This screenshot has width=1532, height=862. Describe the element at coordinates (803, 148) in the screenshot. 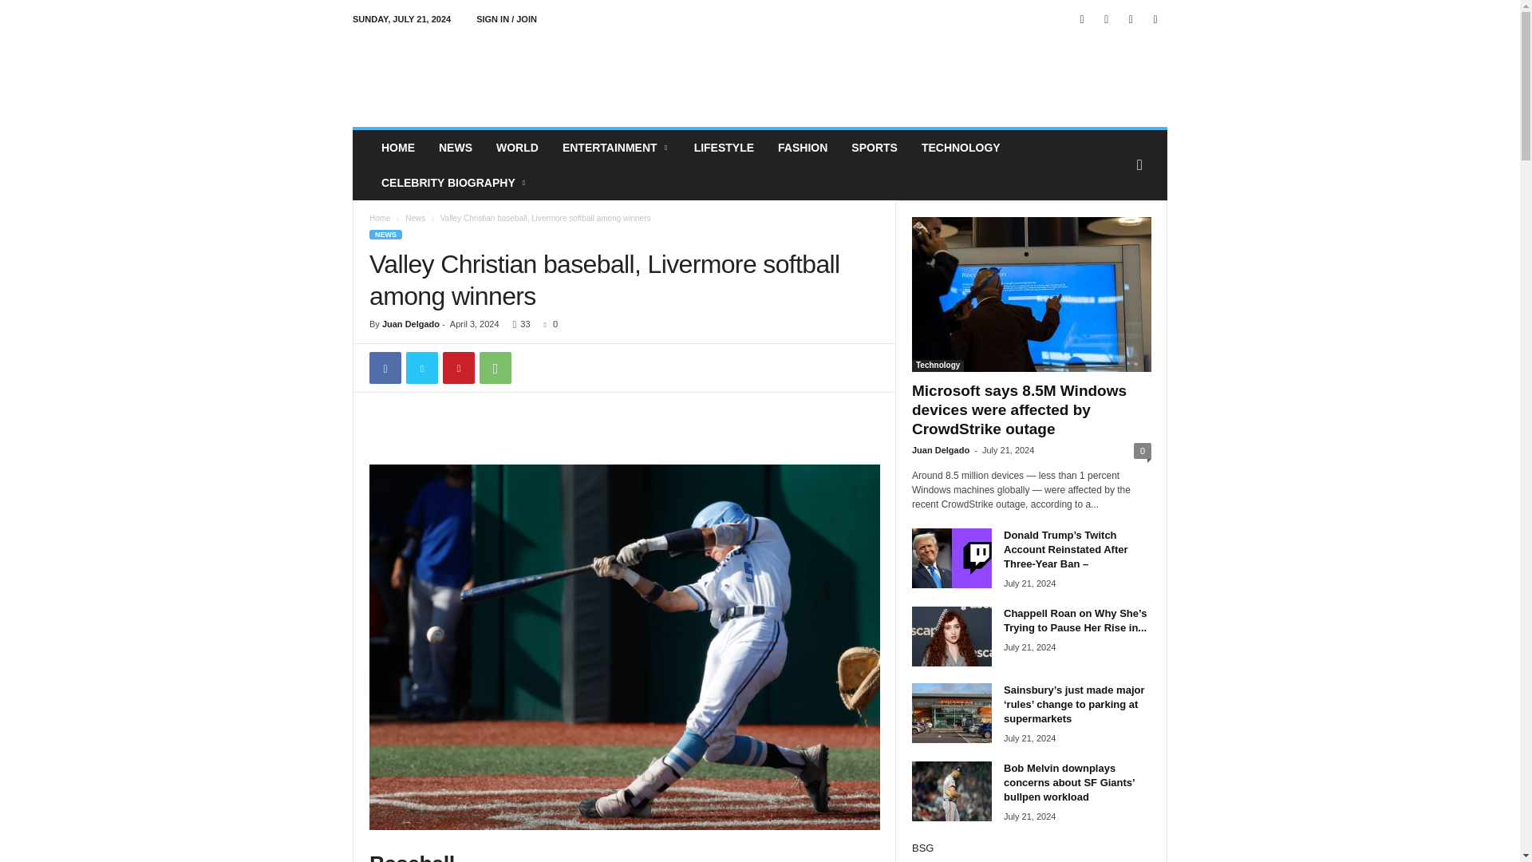

I see `FASHION` at that location.